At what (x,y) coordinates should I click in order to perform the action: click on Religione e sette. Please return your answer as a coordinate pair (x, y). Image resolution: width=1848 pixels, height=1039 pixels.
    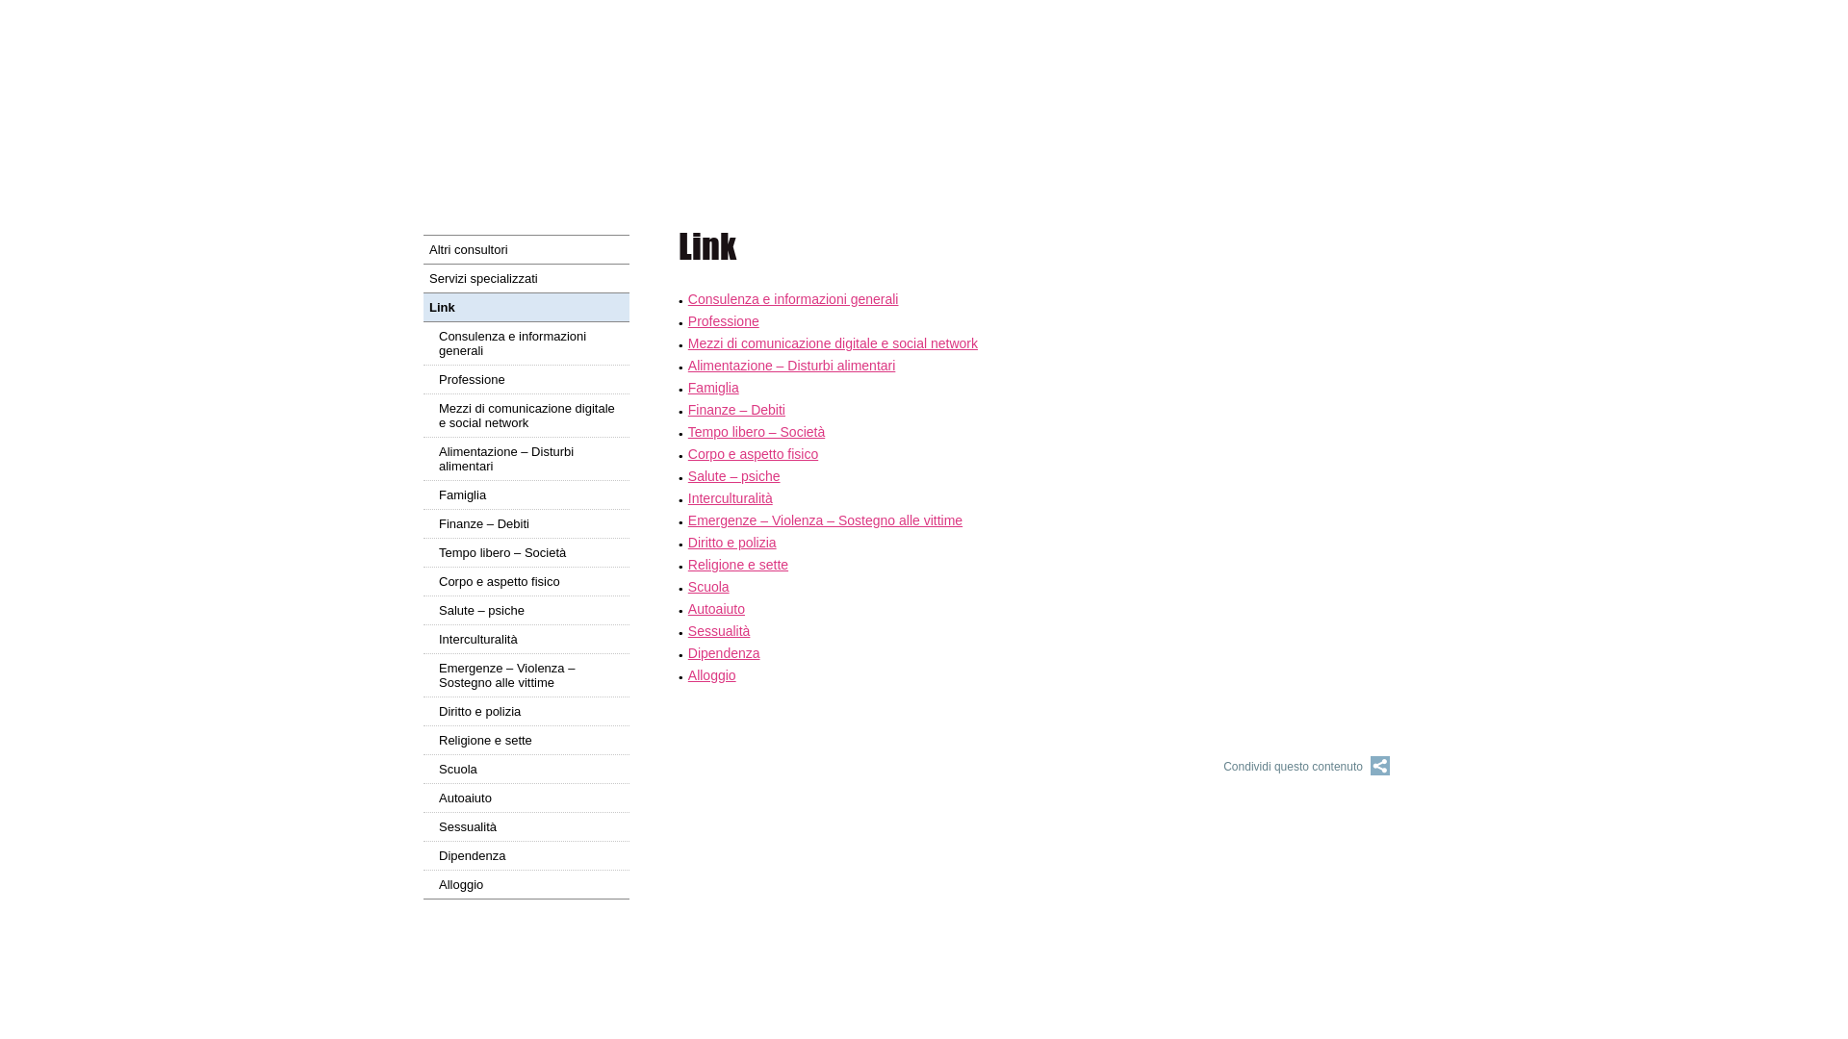
    Looking at the image, I should click on (526, 740).